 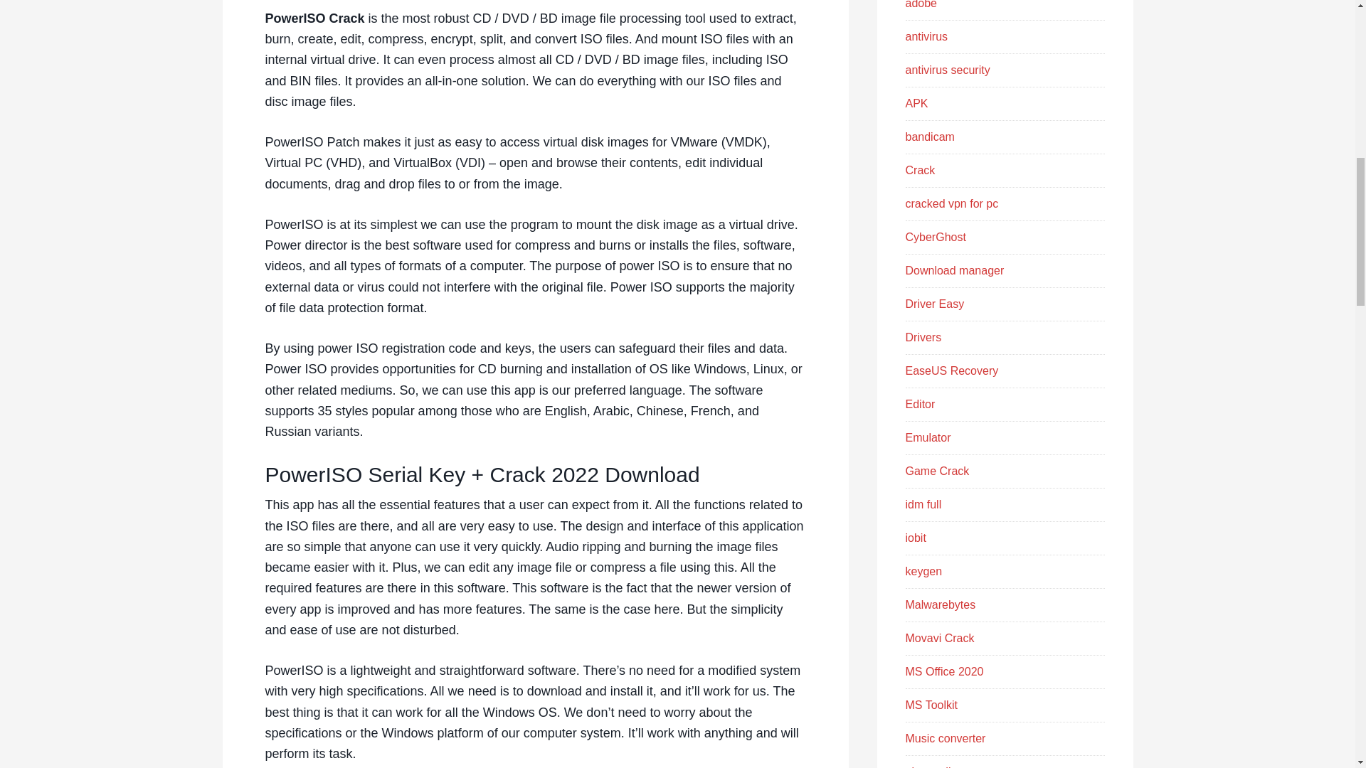 What do you see at coordinates (921, 4) in the screenshot?
I see `adobe` at bounding box center [921, 4].